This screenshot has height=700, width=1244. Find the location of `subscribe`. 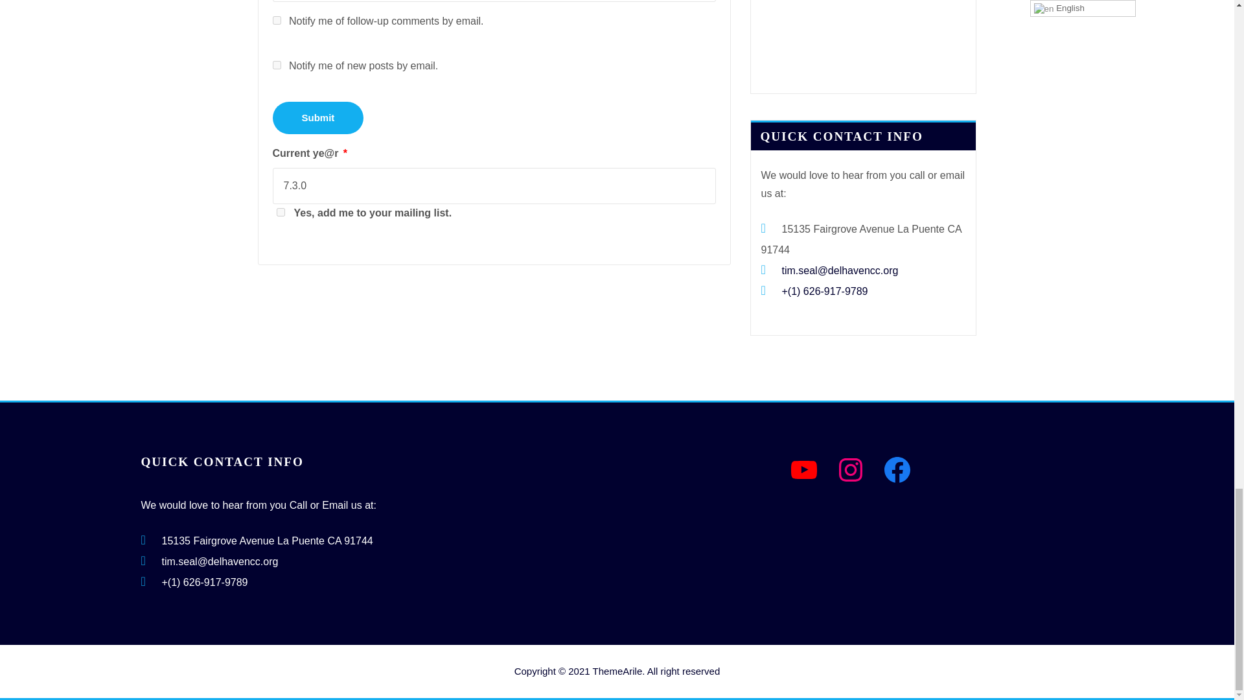

subscribe is located at coordinates (276, 19).